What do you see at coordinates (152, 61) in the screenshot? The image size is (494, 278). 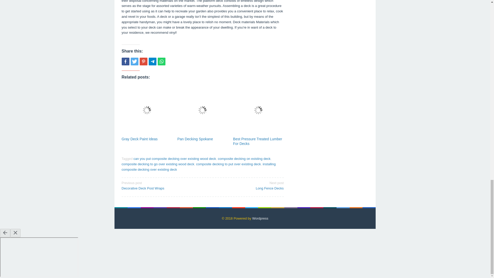 I see `Telegram Share` at bounding box center [152, 61].